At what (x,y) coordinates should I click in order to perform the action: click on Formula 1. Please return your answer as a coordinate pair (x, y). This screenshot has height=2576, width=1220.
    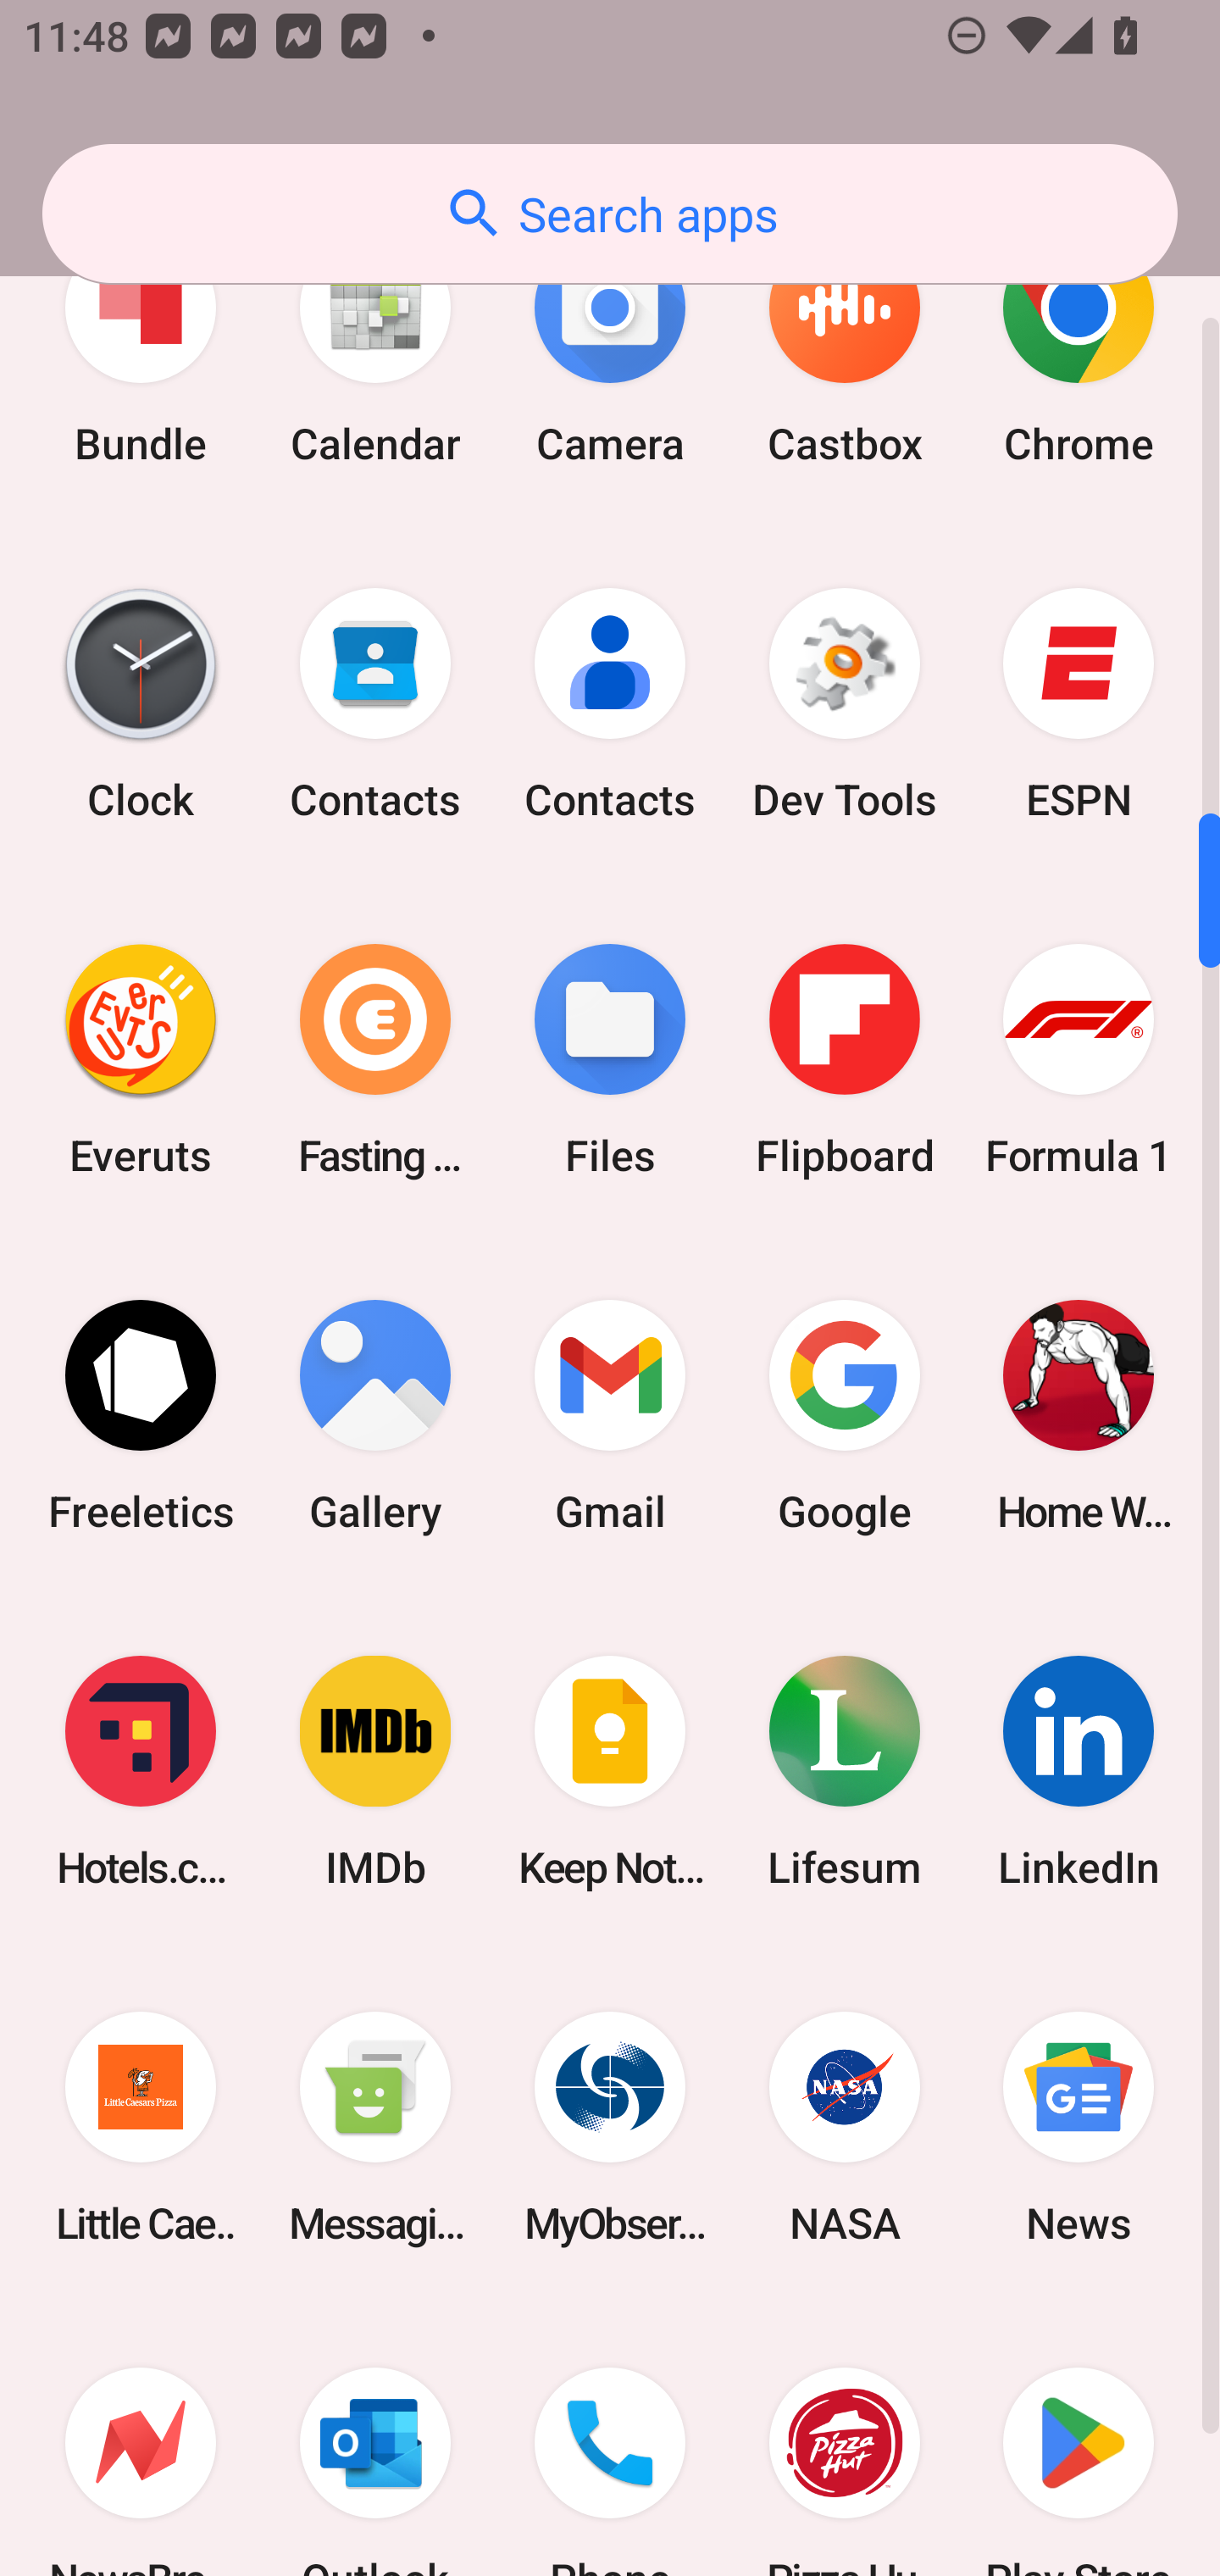
    Looking at the image, I should click on (1079, 1059).